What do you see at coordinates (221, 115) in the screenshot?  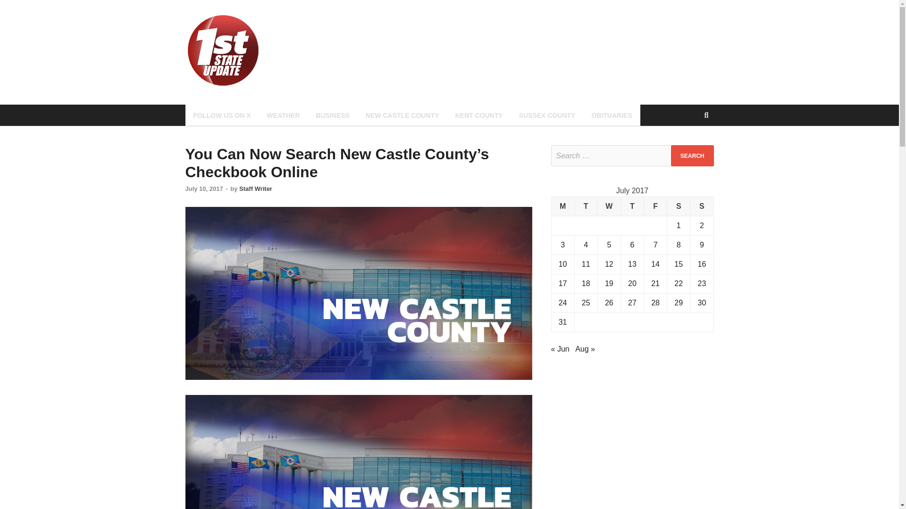 I see `FOLLOW US ON X` at bounding box center [221, 115].